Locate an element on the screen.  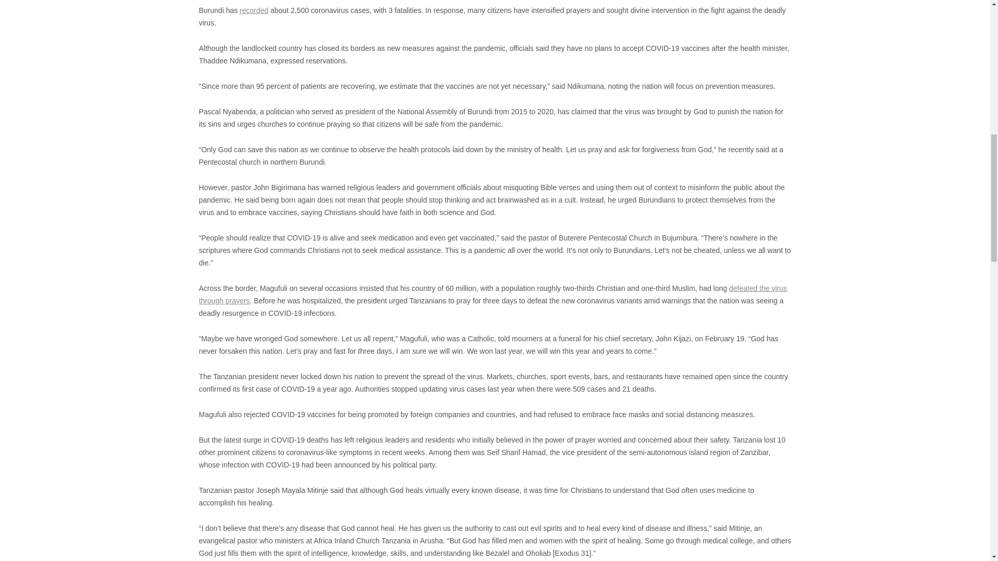
recorded is located at coordinates (254, 10).